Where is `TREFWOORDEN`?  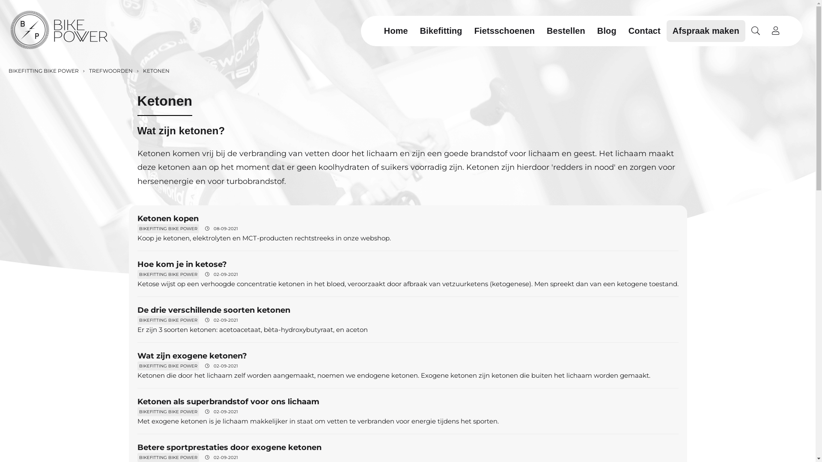 TREFWOORDEN is located at coordinates (110, 71).